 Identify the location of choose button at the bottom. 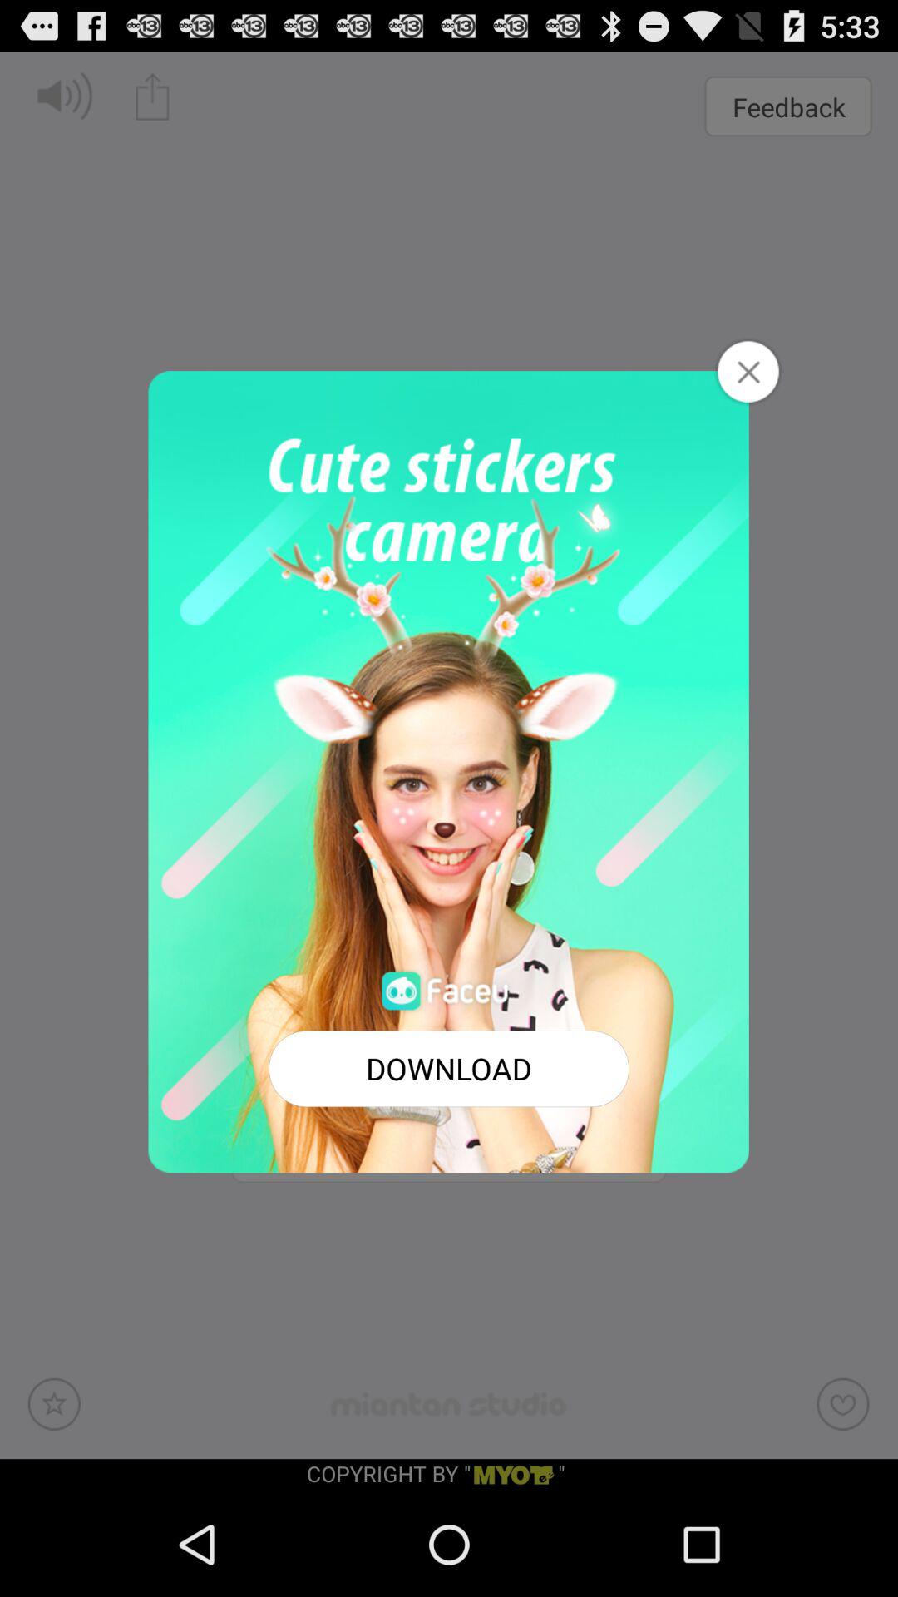
(449, 1068).